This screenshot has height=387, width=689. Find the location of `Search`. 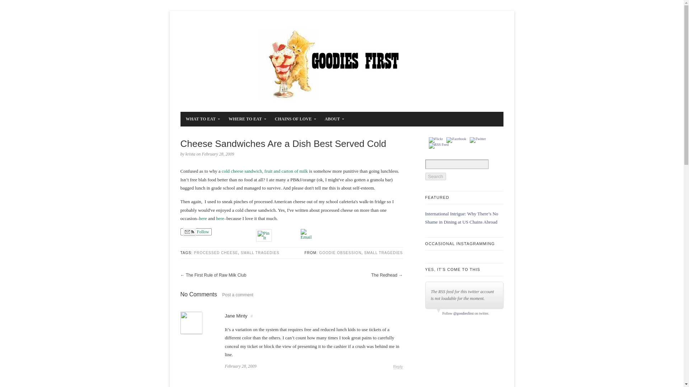

Search is located at coordinates (435, 176).